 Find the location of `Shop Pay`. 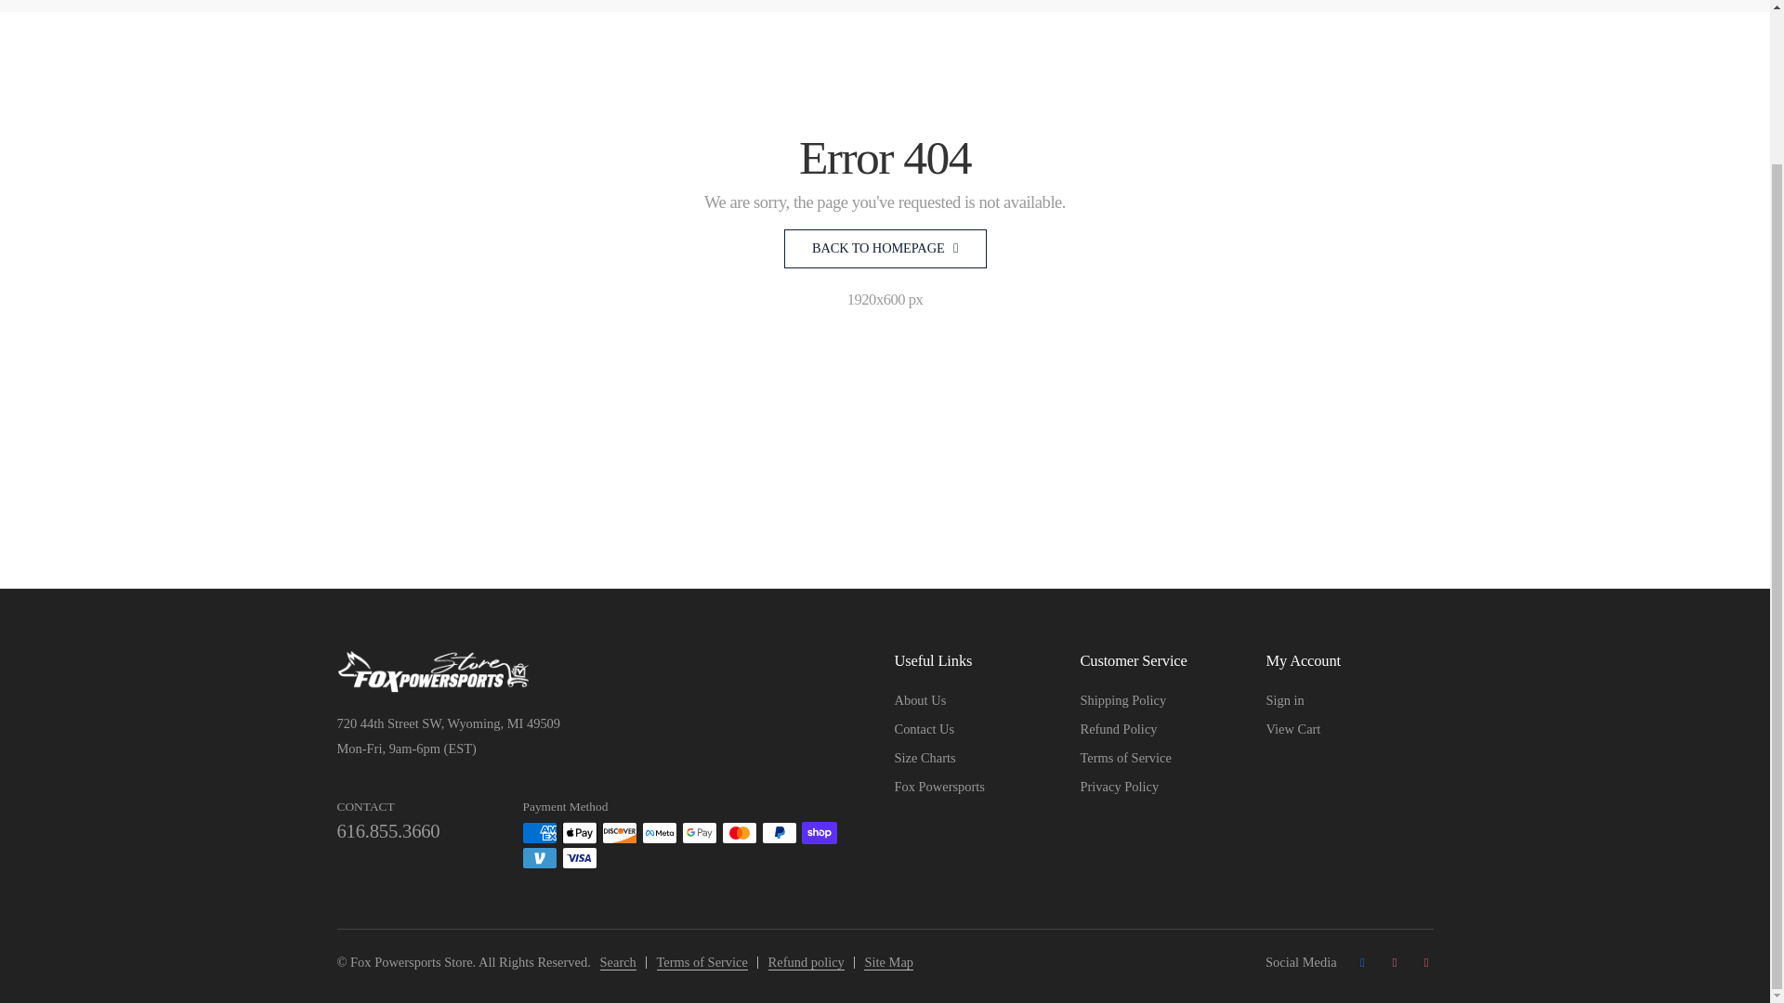

Shop Pay is located at coordinates (819, 832).